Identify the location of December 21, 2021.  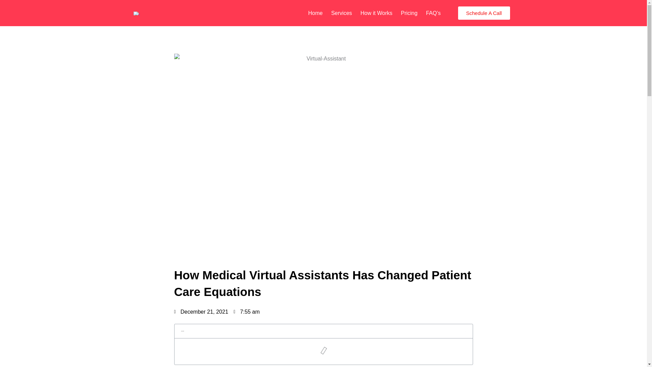
(201, 312).